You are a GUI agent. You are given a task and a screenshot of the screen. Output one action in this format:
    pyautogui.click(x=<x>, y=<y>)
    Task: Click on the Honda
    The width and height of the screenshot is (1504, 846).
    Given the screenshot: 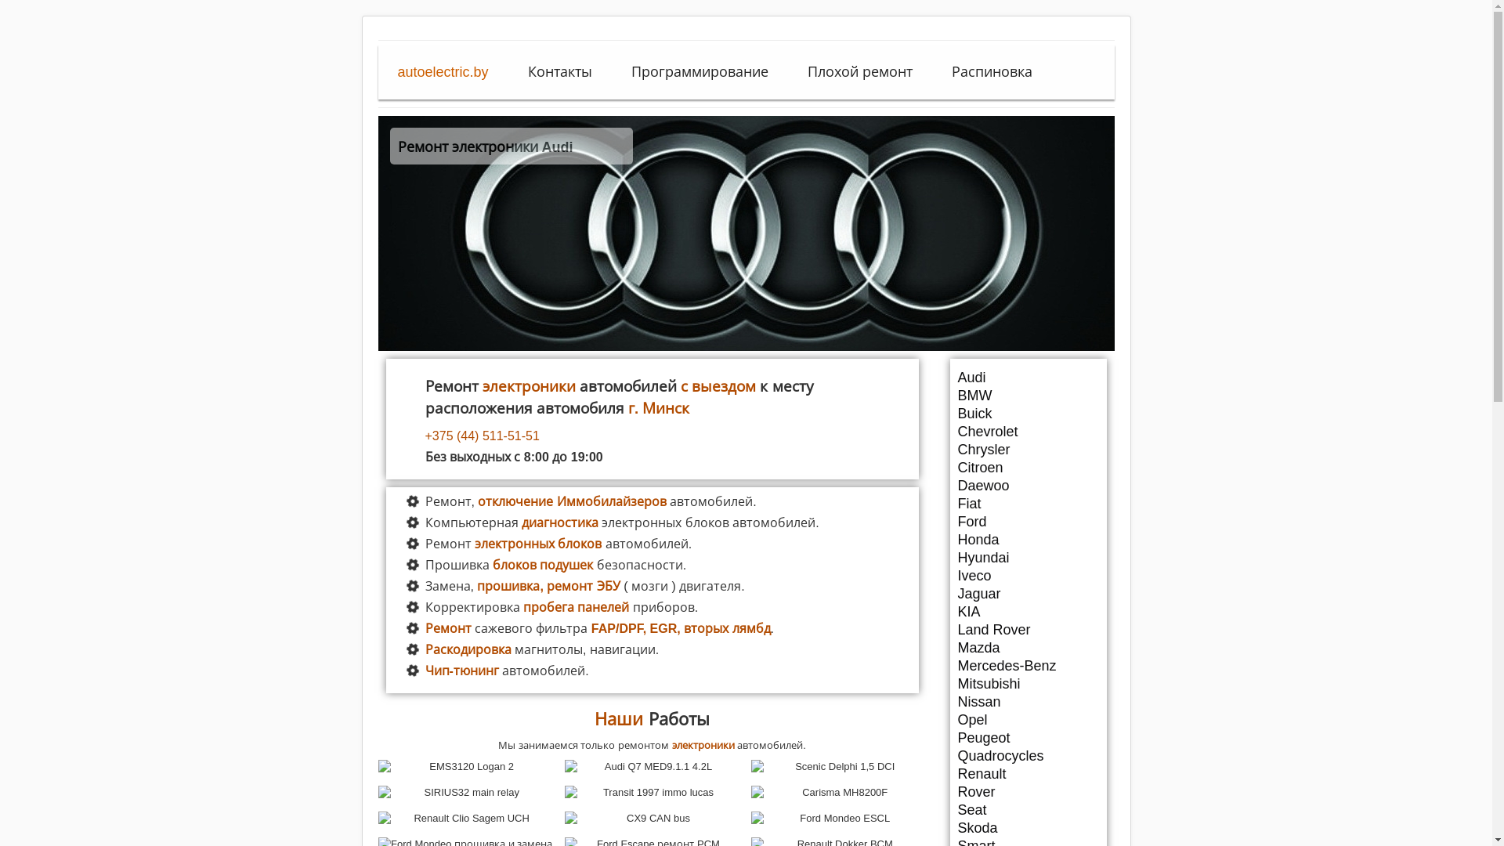 What is the action you would take?
    pyautogui.click(x=1028, y=540)
    